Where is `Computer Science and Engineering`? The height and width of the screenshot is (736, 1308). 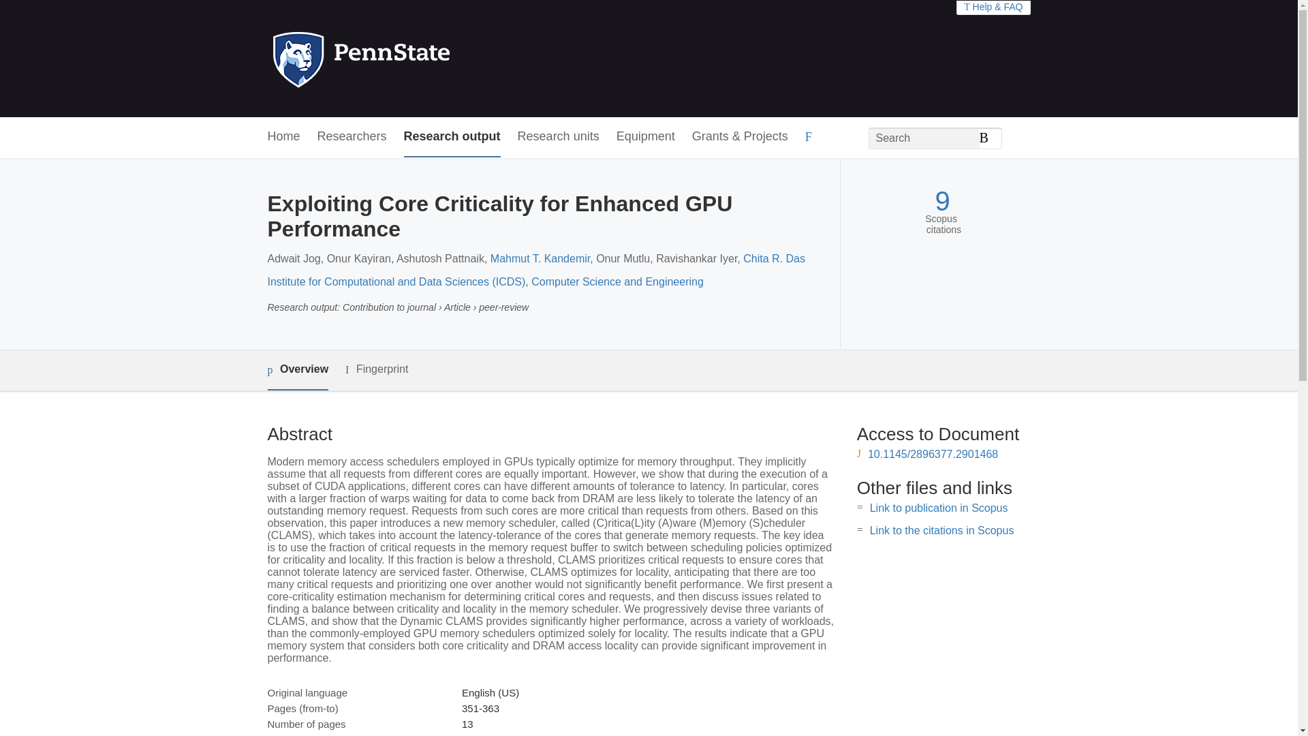
Computer Science and Engineering is located at coordinates (617, 282).